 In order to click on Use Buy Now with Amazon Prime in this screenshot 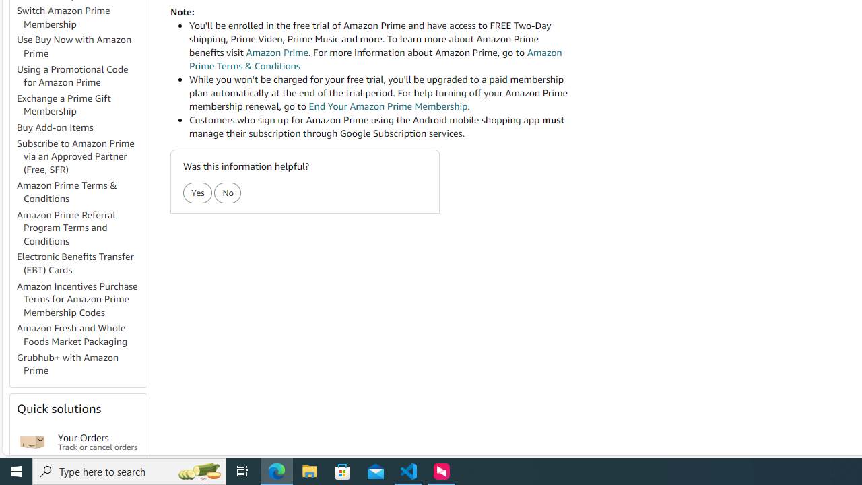, I will do `click(74, 46)`.